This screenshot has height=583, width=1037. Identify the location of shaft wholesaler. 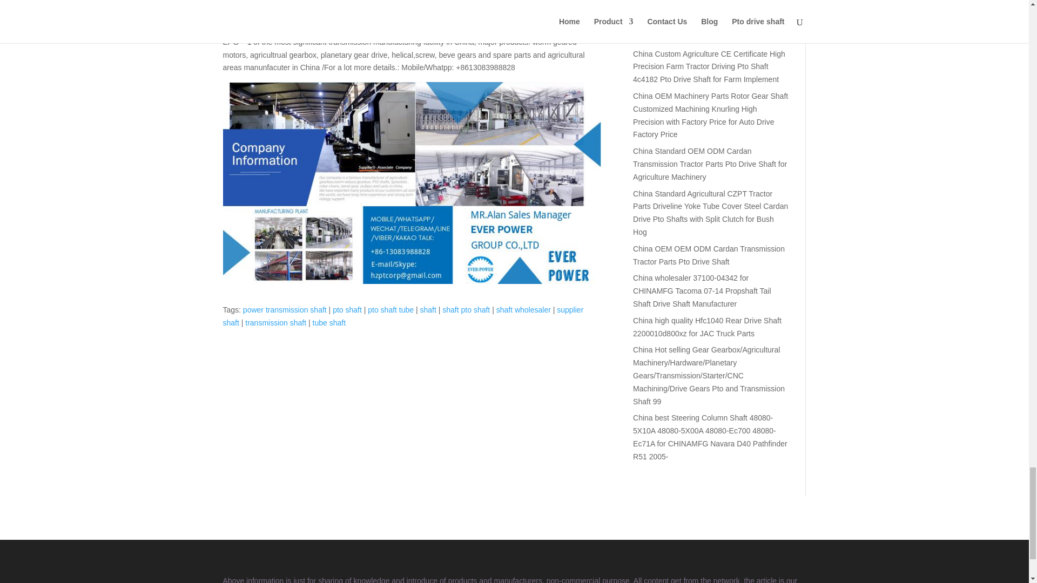
(523, 310).